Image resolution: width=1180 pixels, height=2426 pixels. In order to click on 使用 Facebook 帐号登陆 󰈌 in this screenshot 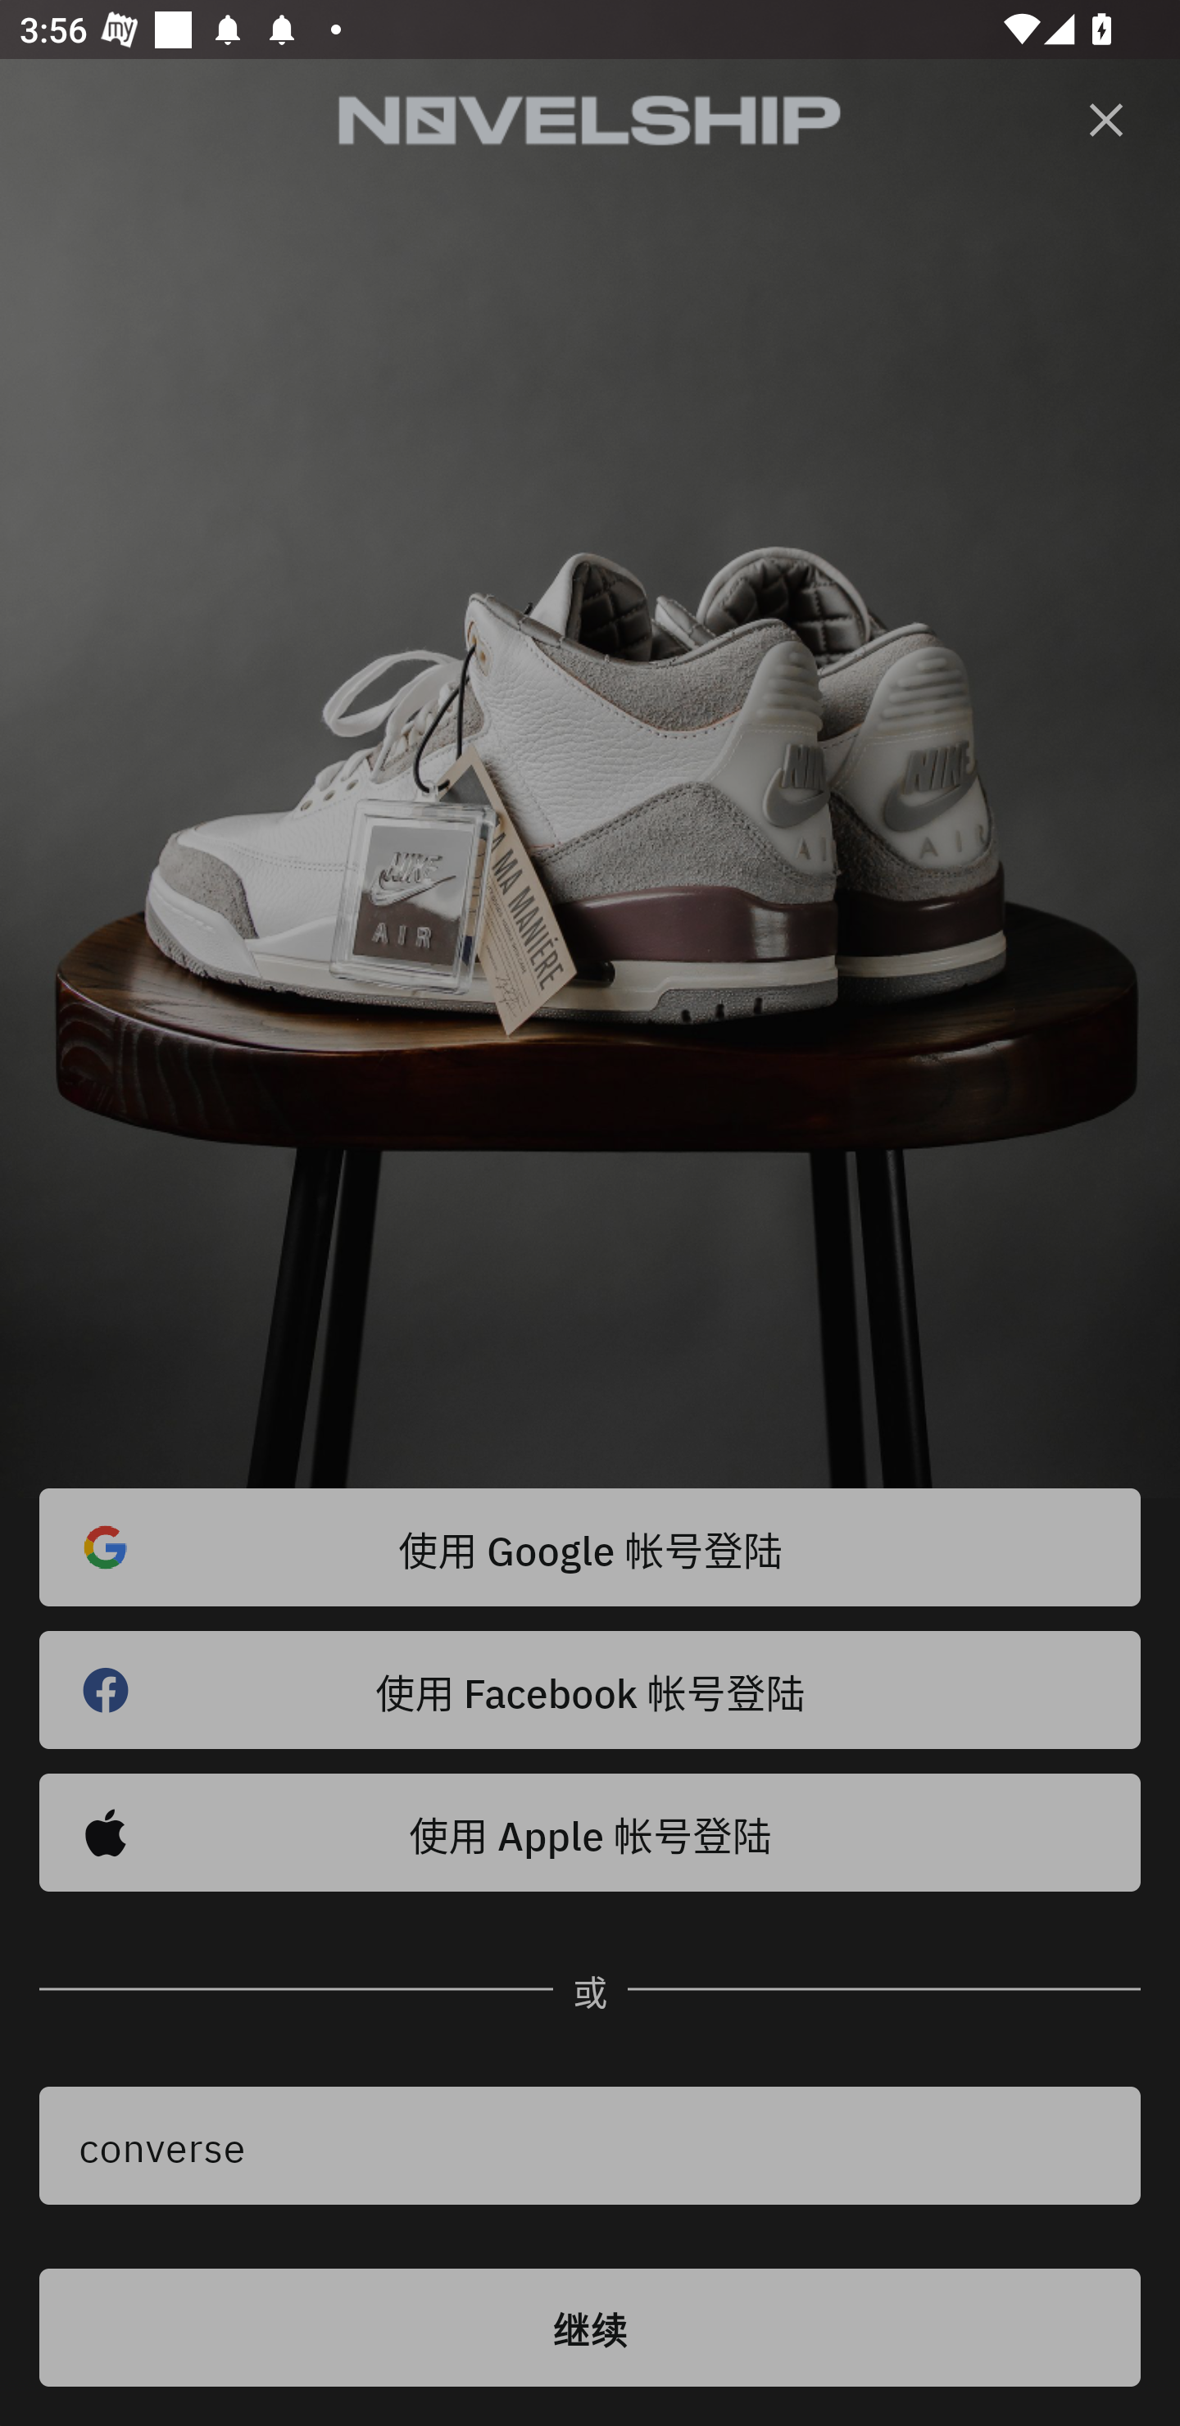, I will do `click(590, 1690)`.